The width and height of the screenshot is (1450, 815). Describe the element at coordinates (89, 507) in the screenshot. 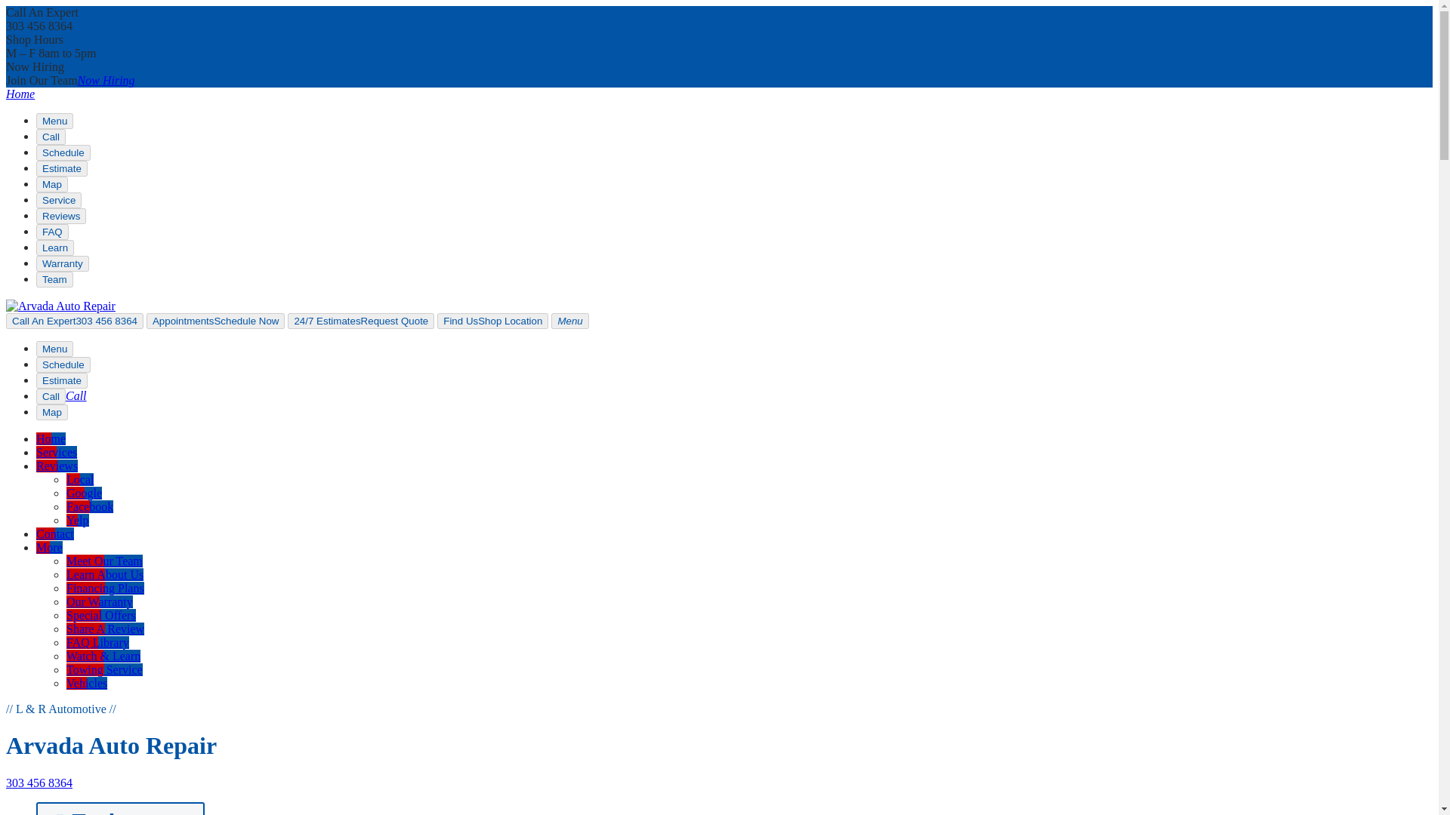

I see `Facebook` at that location.